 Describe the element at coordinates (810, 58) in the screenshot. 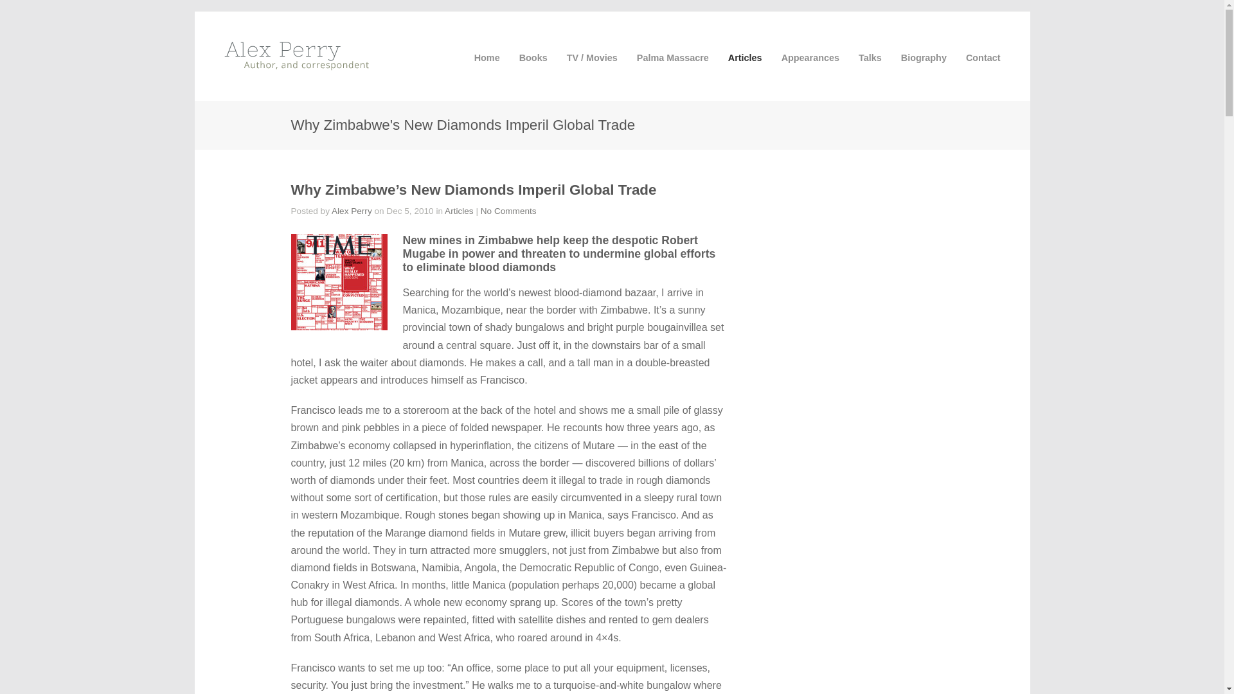

I see `Appearances` at that location.